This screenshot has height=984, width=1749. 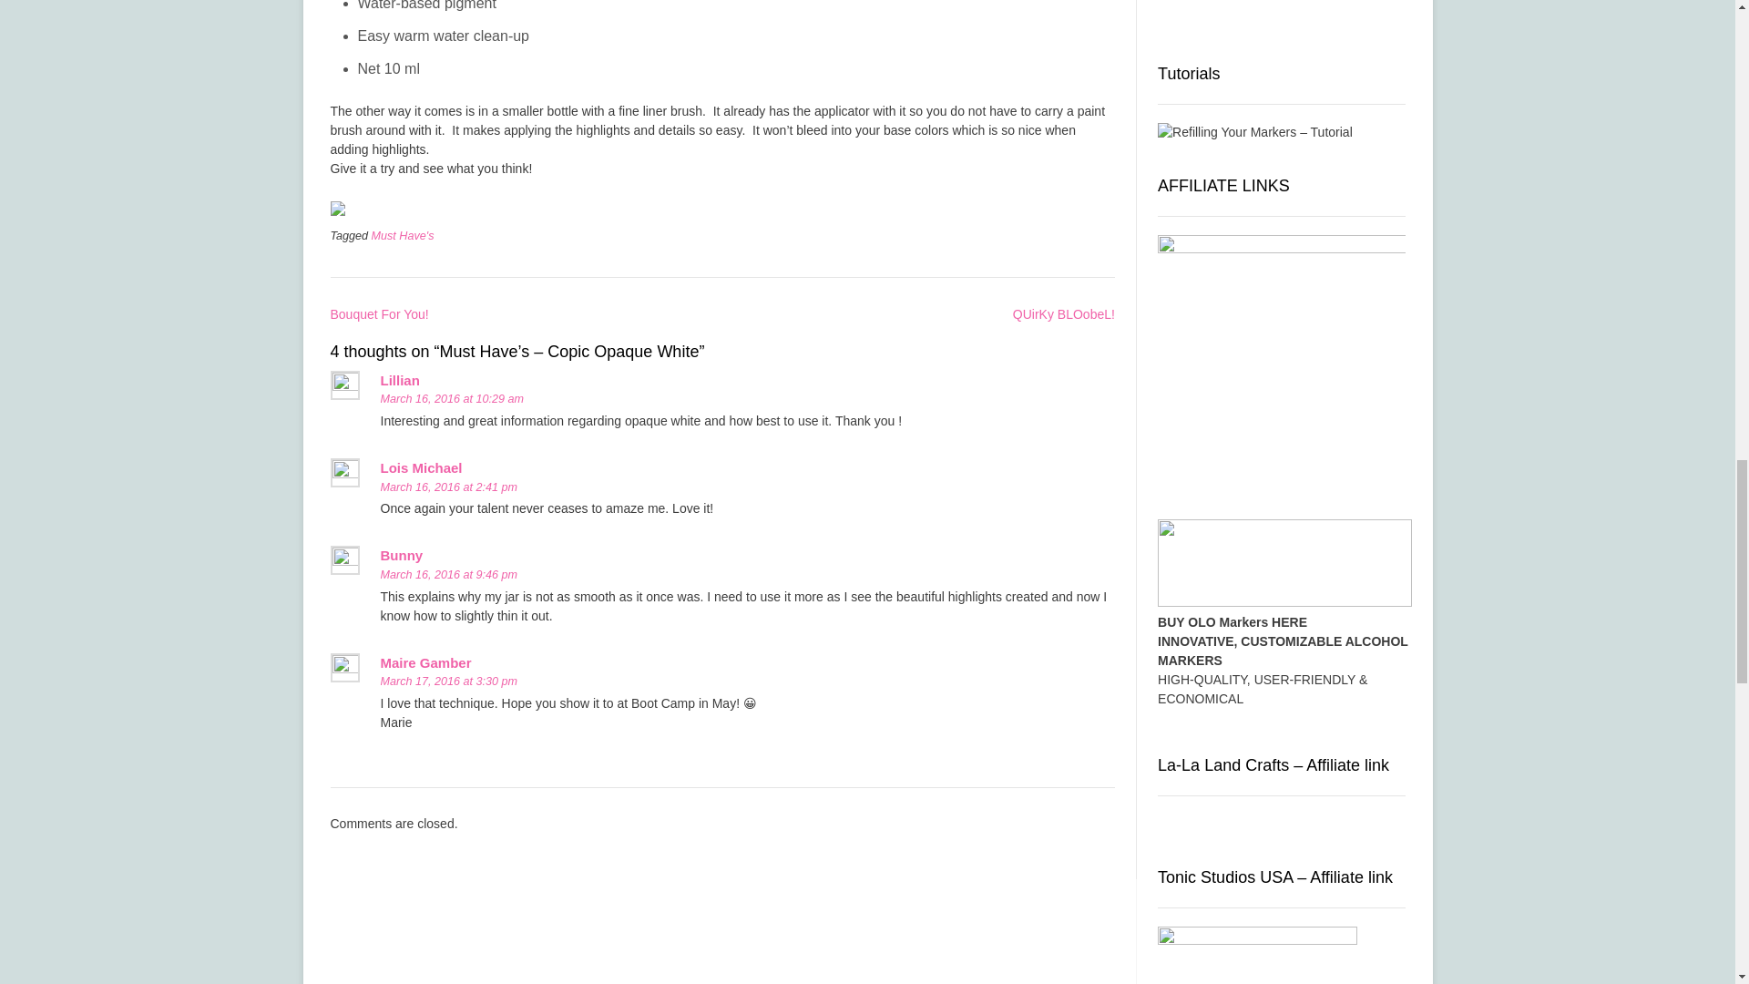 What do you see at coordinates (449, 575) in the screenshot?
I see `March 16, 2016 at 9:46 pm` at bounding box center [449, 575].